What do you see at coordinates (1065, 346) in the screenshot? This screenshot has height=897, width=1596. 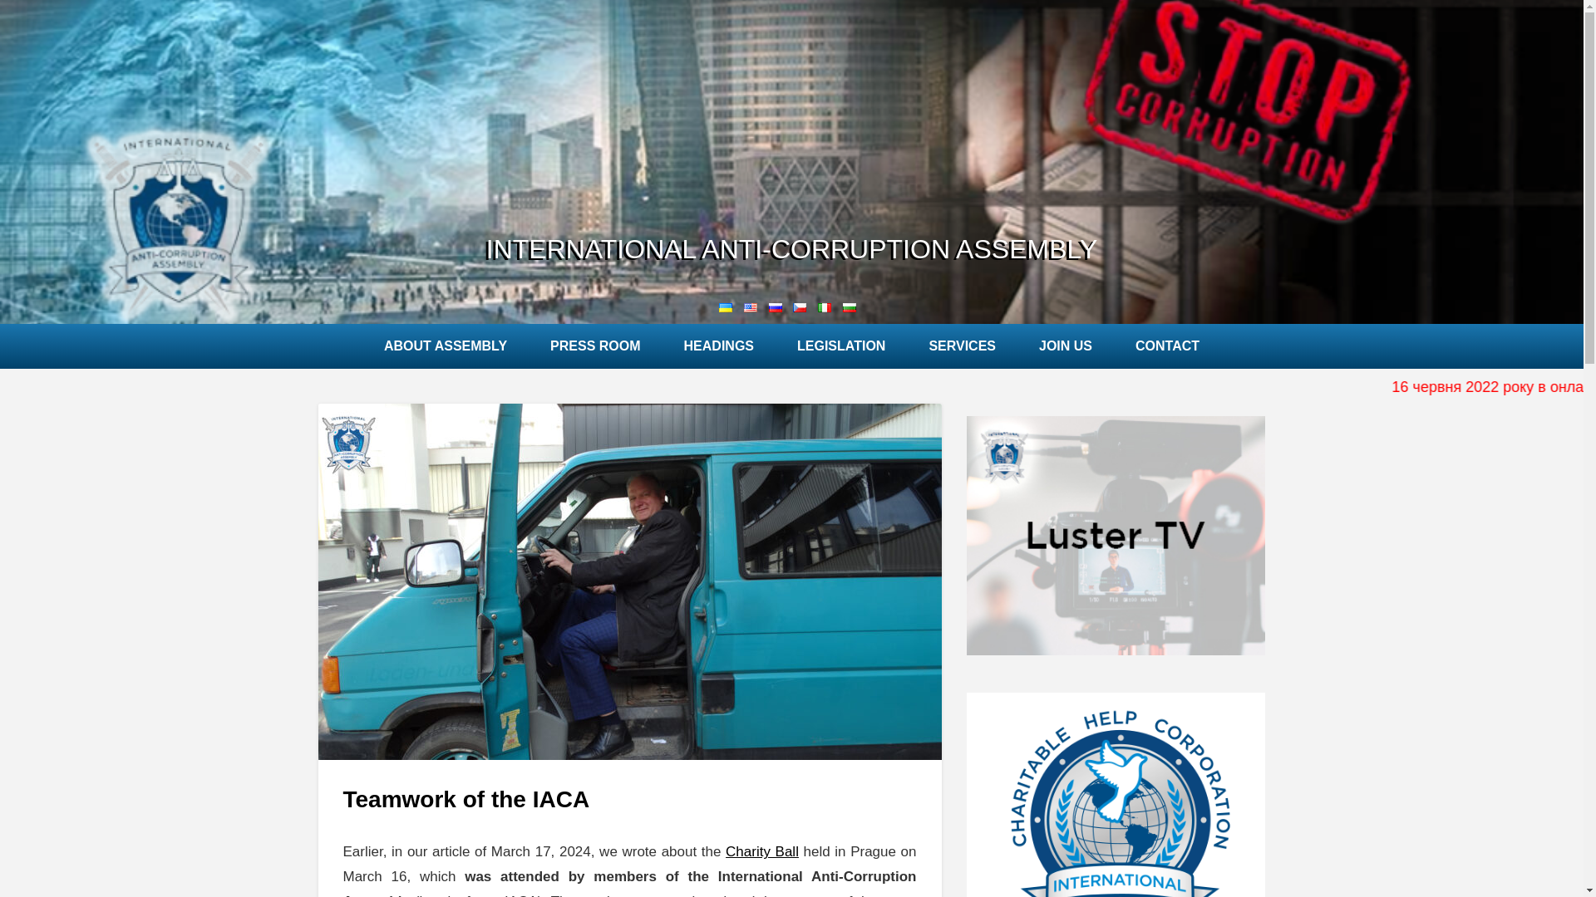 I see `JOIN US` at bounding box center [1065, 346].